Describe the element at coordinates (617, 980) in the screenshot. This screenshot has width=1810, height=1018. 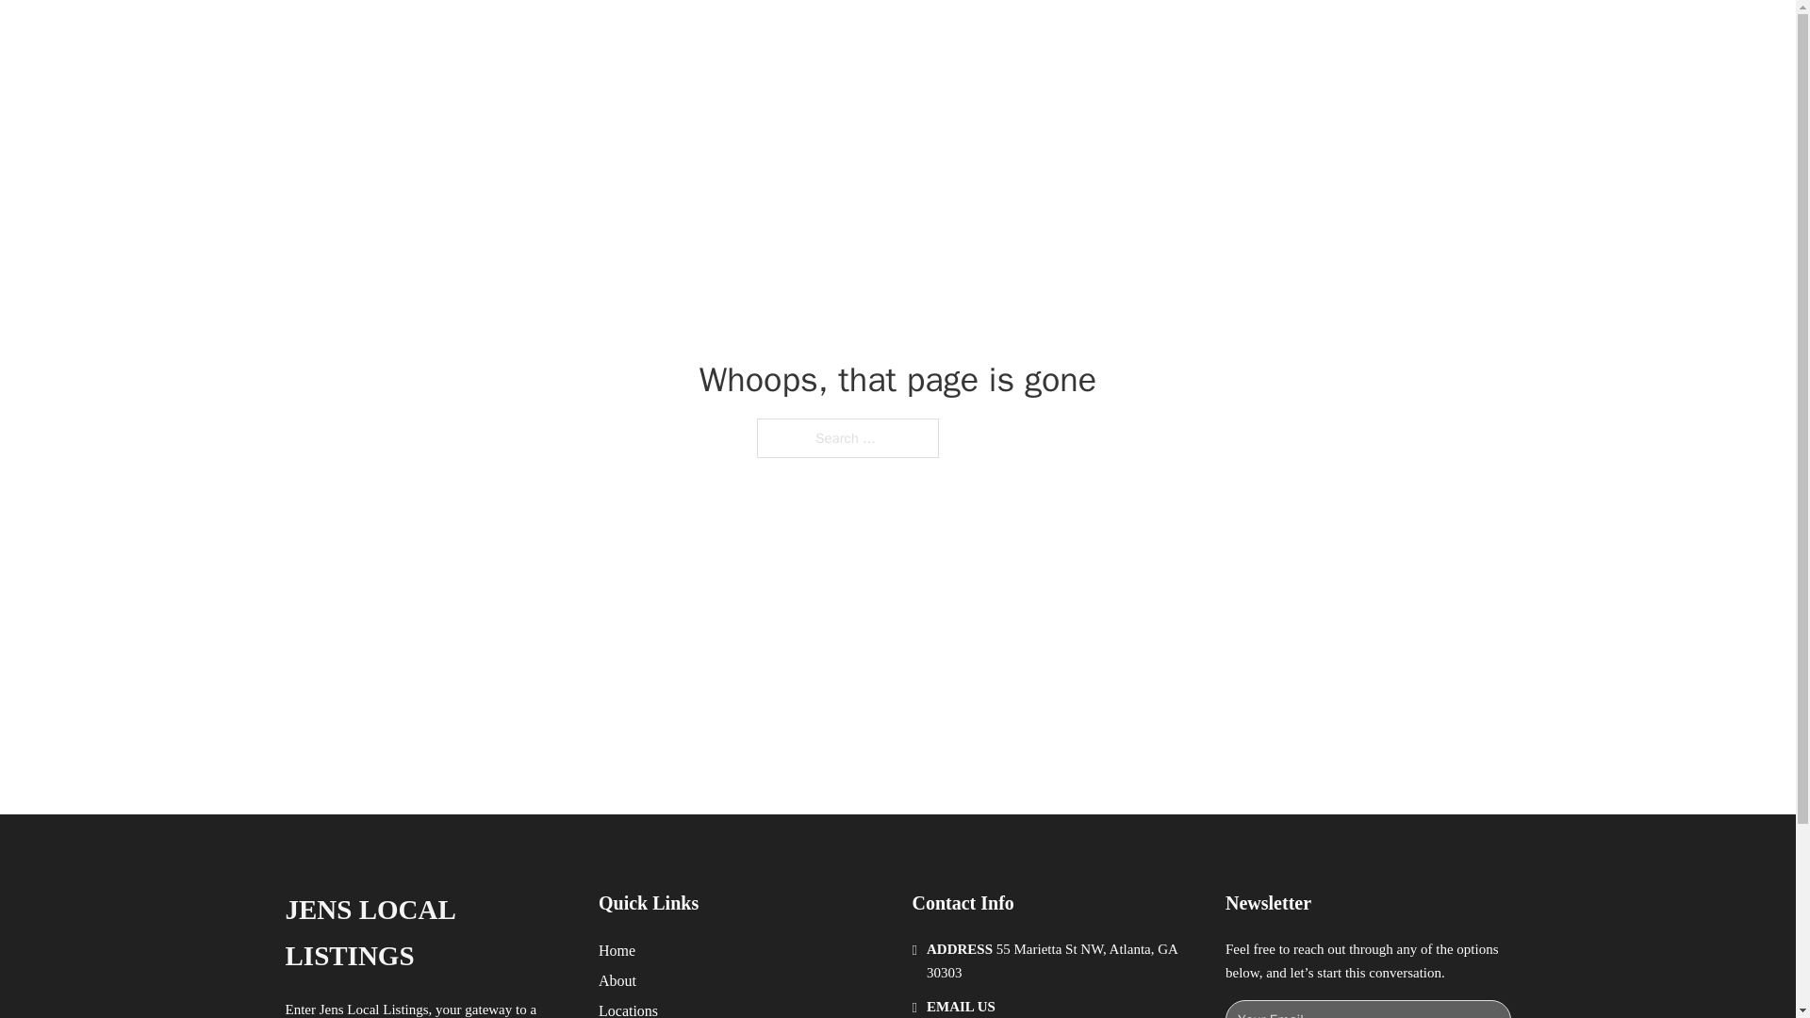
I see `About` at that location.